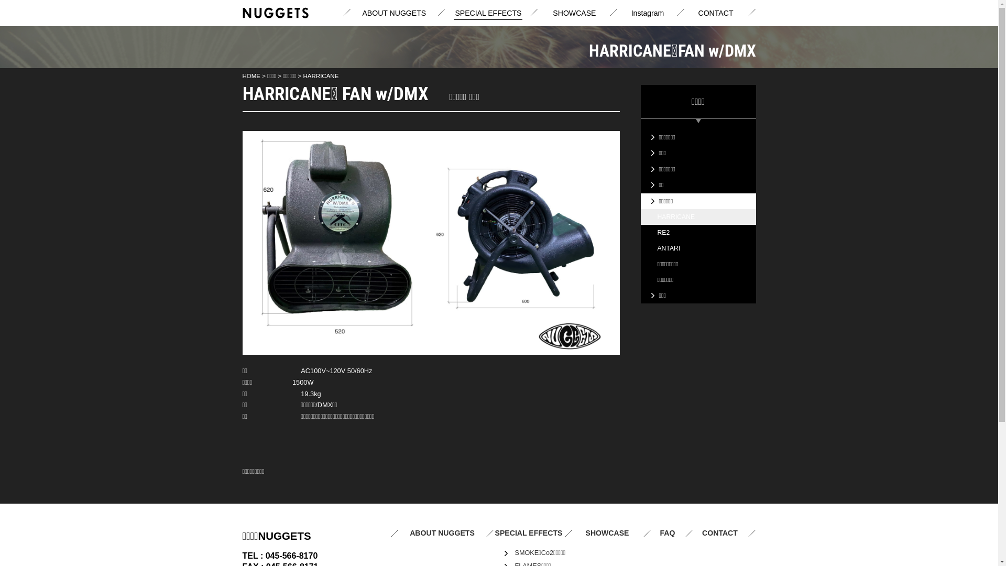  I want to click on ABOUT NUGGETS, so click(394, 15).